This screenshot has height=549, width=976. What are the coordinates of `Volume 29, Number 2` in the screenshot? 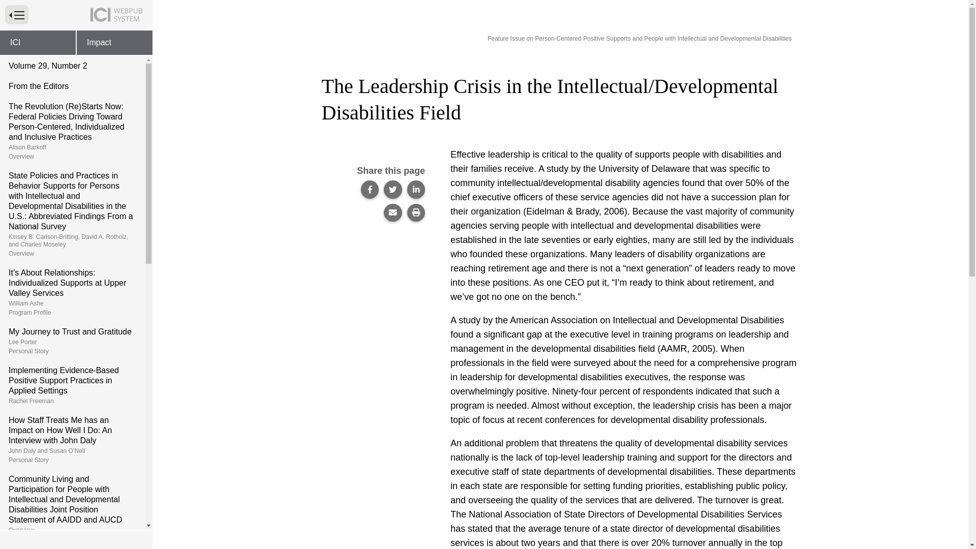 It's located at (72, 66).